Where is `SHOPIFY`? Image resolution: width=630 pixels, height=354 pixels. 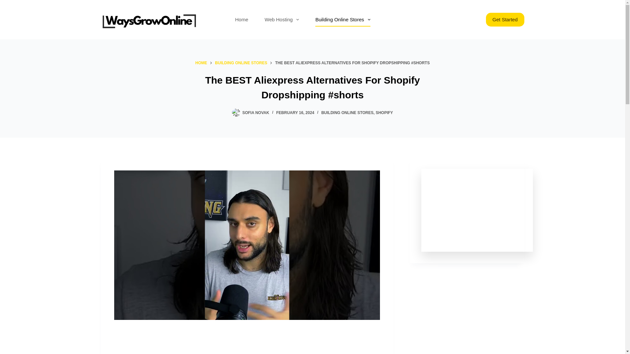
SHOPIFY is located at coordinates (384, 113).